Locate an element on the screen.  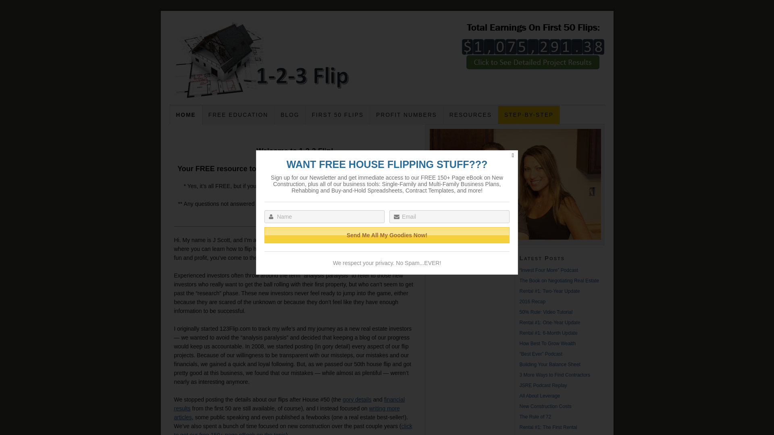
BLOG is located at coordinates (290, 115).